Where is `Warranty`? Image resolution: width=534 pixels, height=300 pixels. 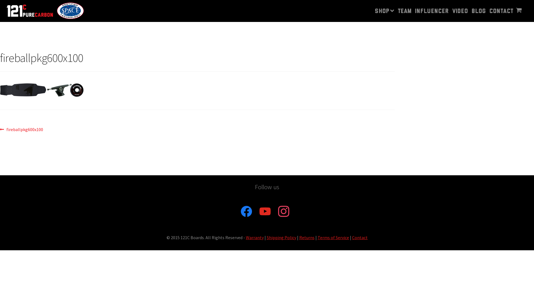
Warranty is located at coordinates (255, 237).